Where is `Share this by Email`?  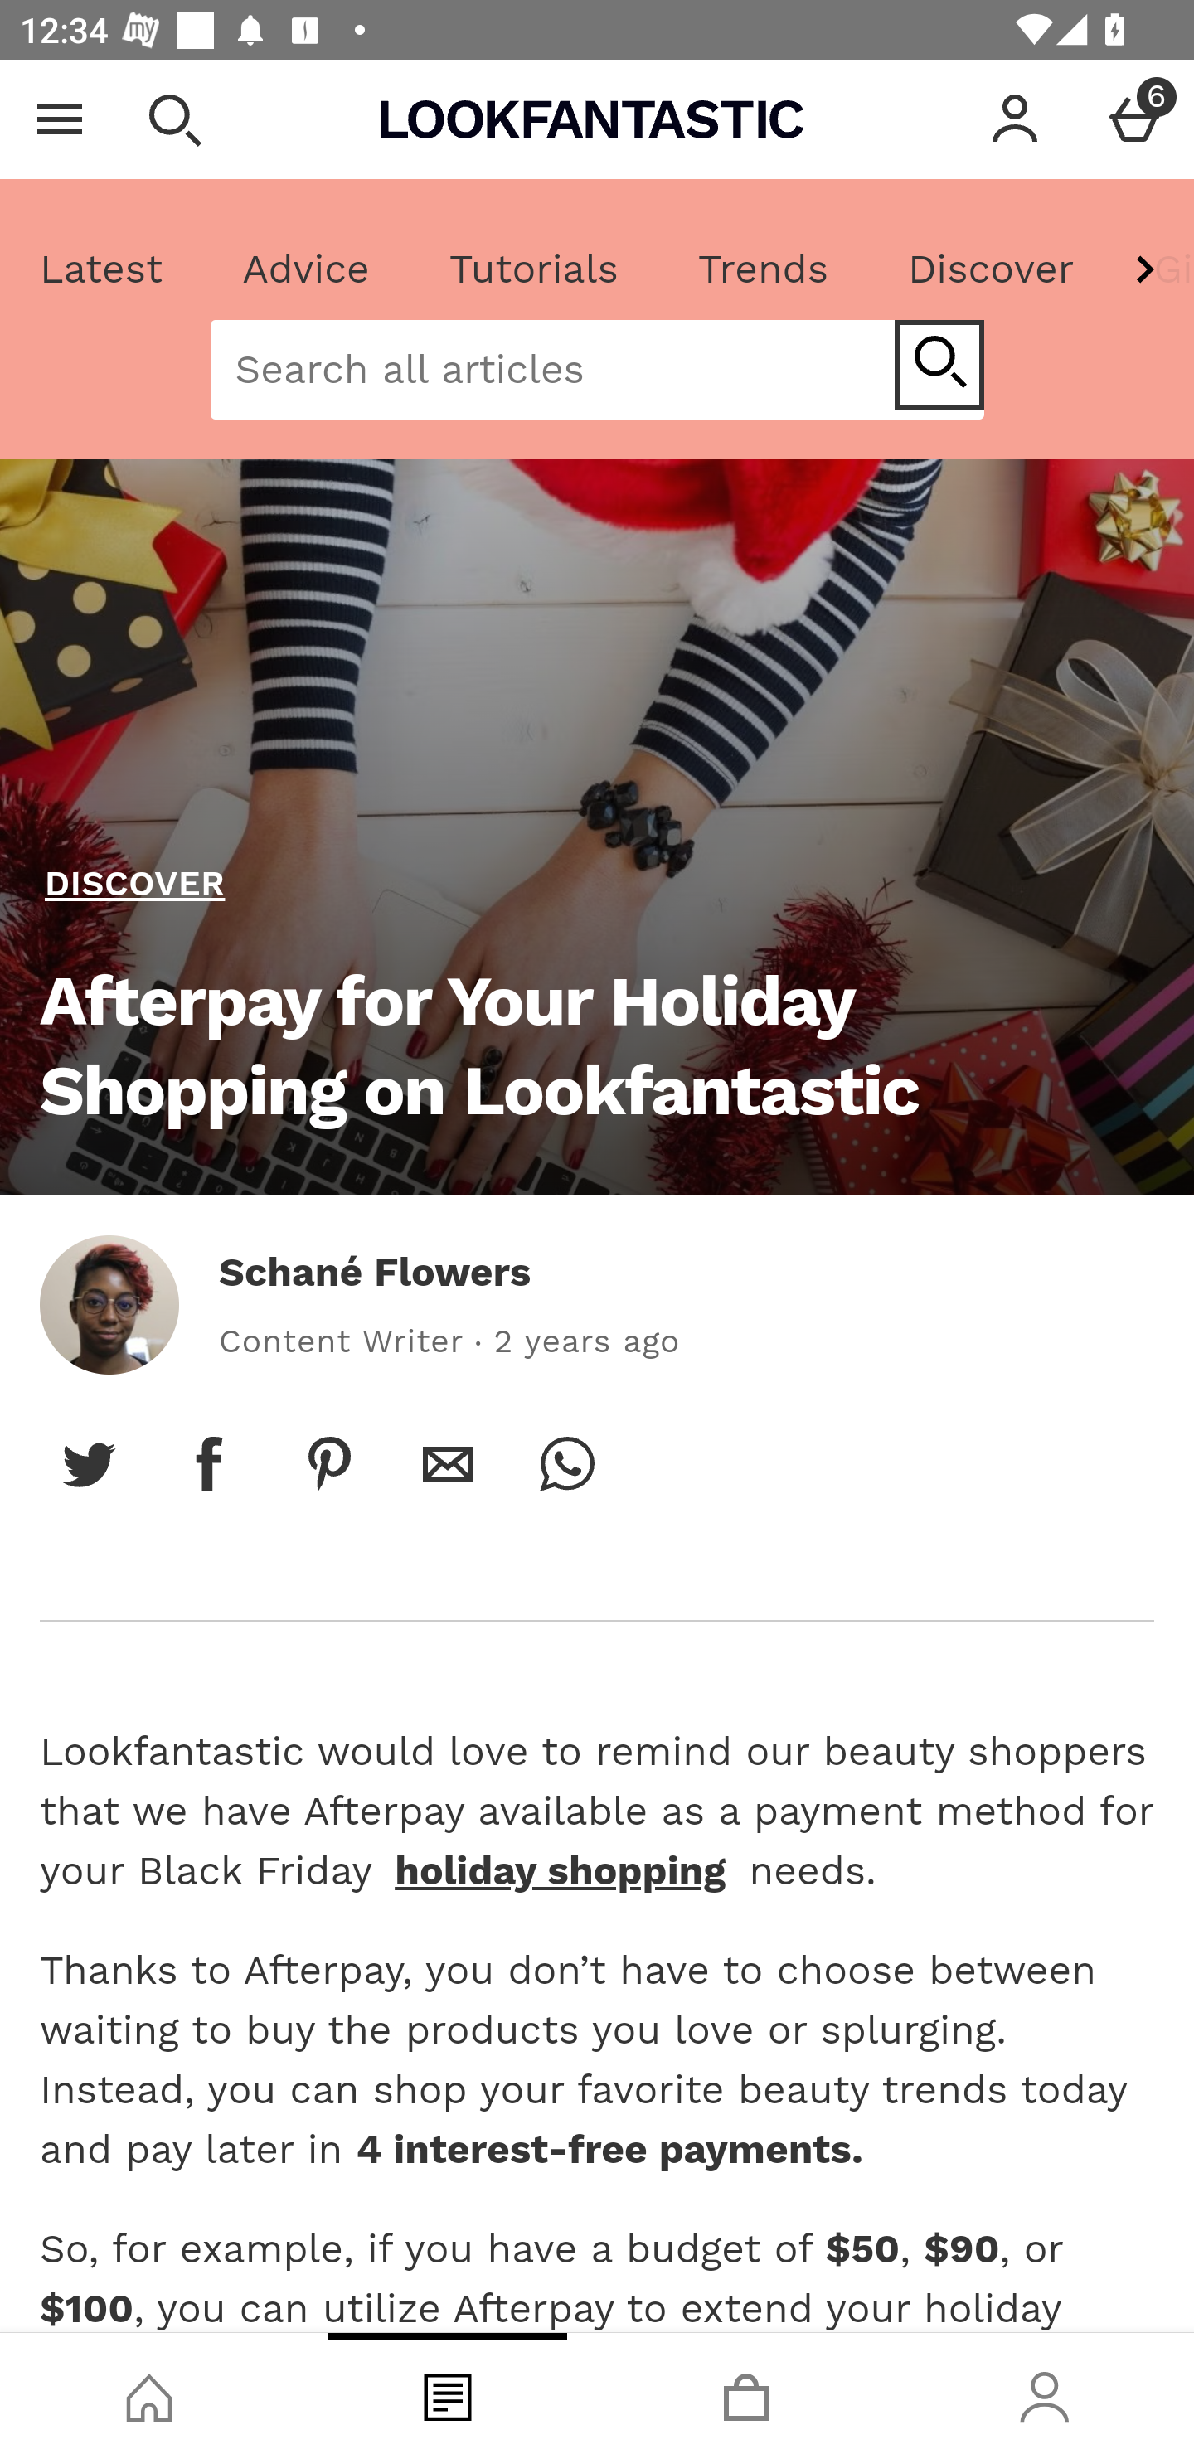 Share this by Email is located at coordinates (448, 1463).